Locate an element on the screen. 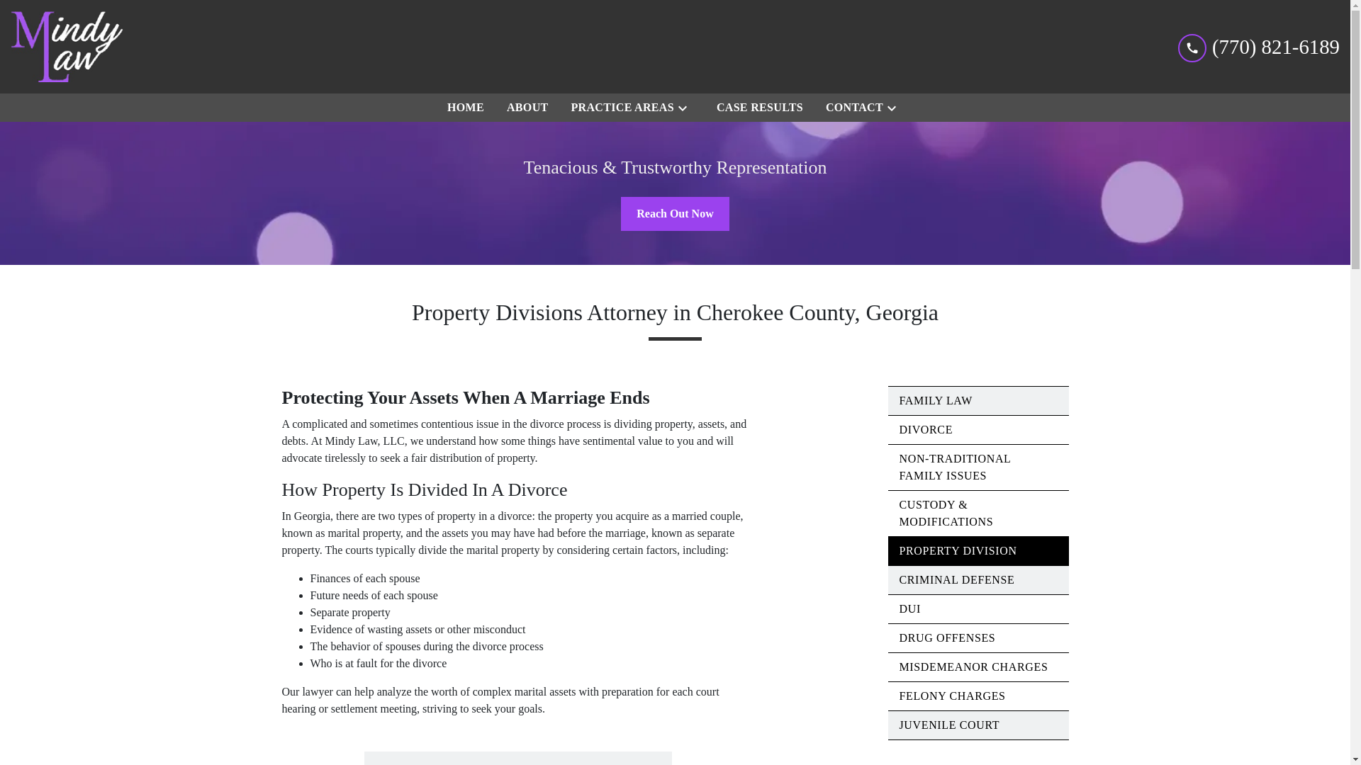  FELONY CHARGES is located at coordinates (978, 696).